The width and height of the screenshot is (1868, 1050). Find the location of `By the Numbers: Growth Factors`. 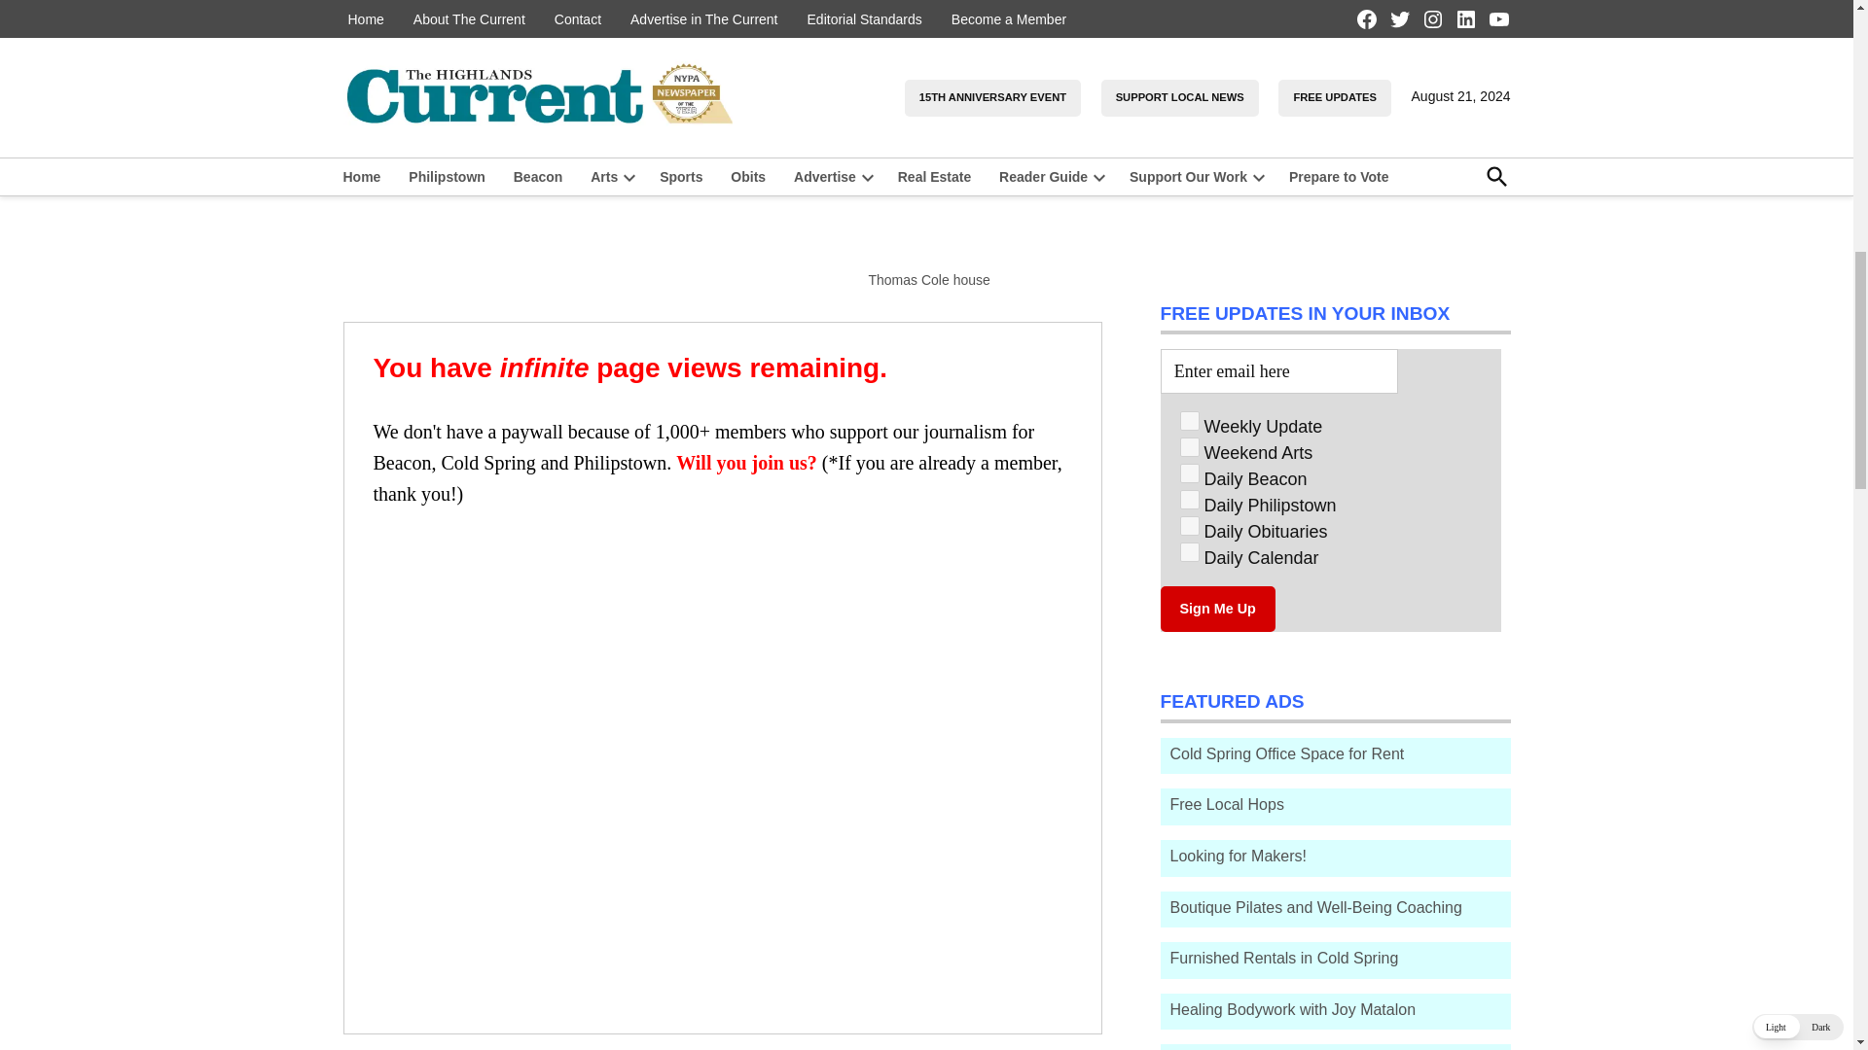

By the Numbers: Growth Factors is located at coordinates (1341, 12).